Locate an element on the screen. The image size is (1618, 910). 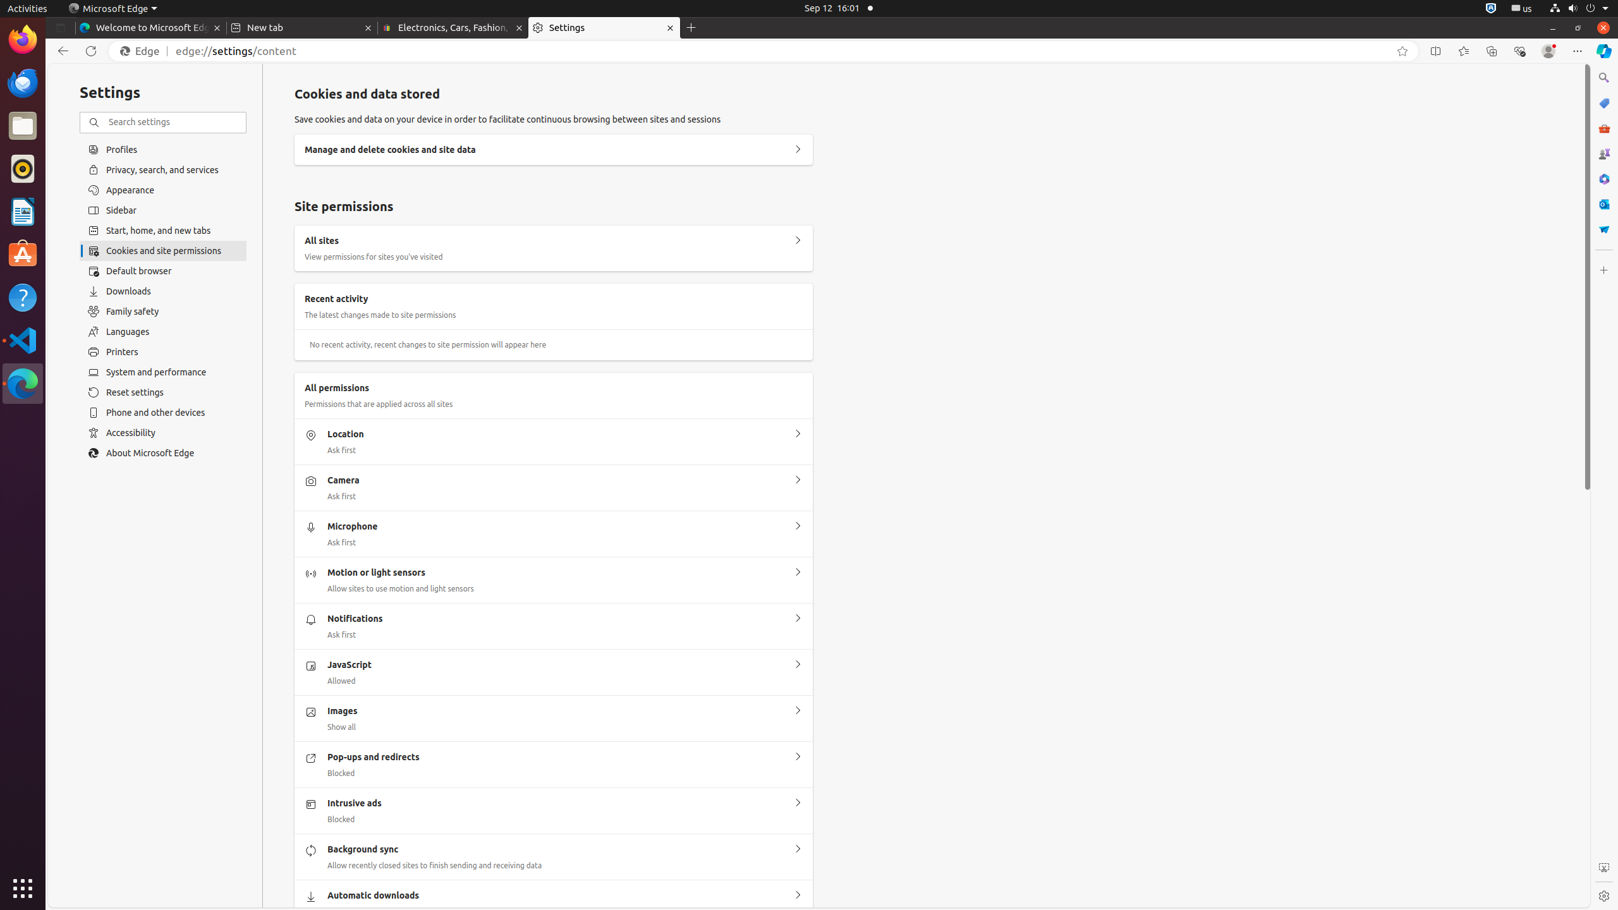
Pop-ups and redirects is located at coordinates (798, 757).